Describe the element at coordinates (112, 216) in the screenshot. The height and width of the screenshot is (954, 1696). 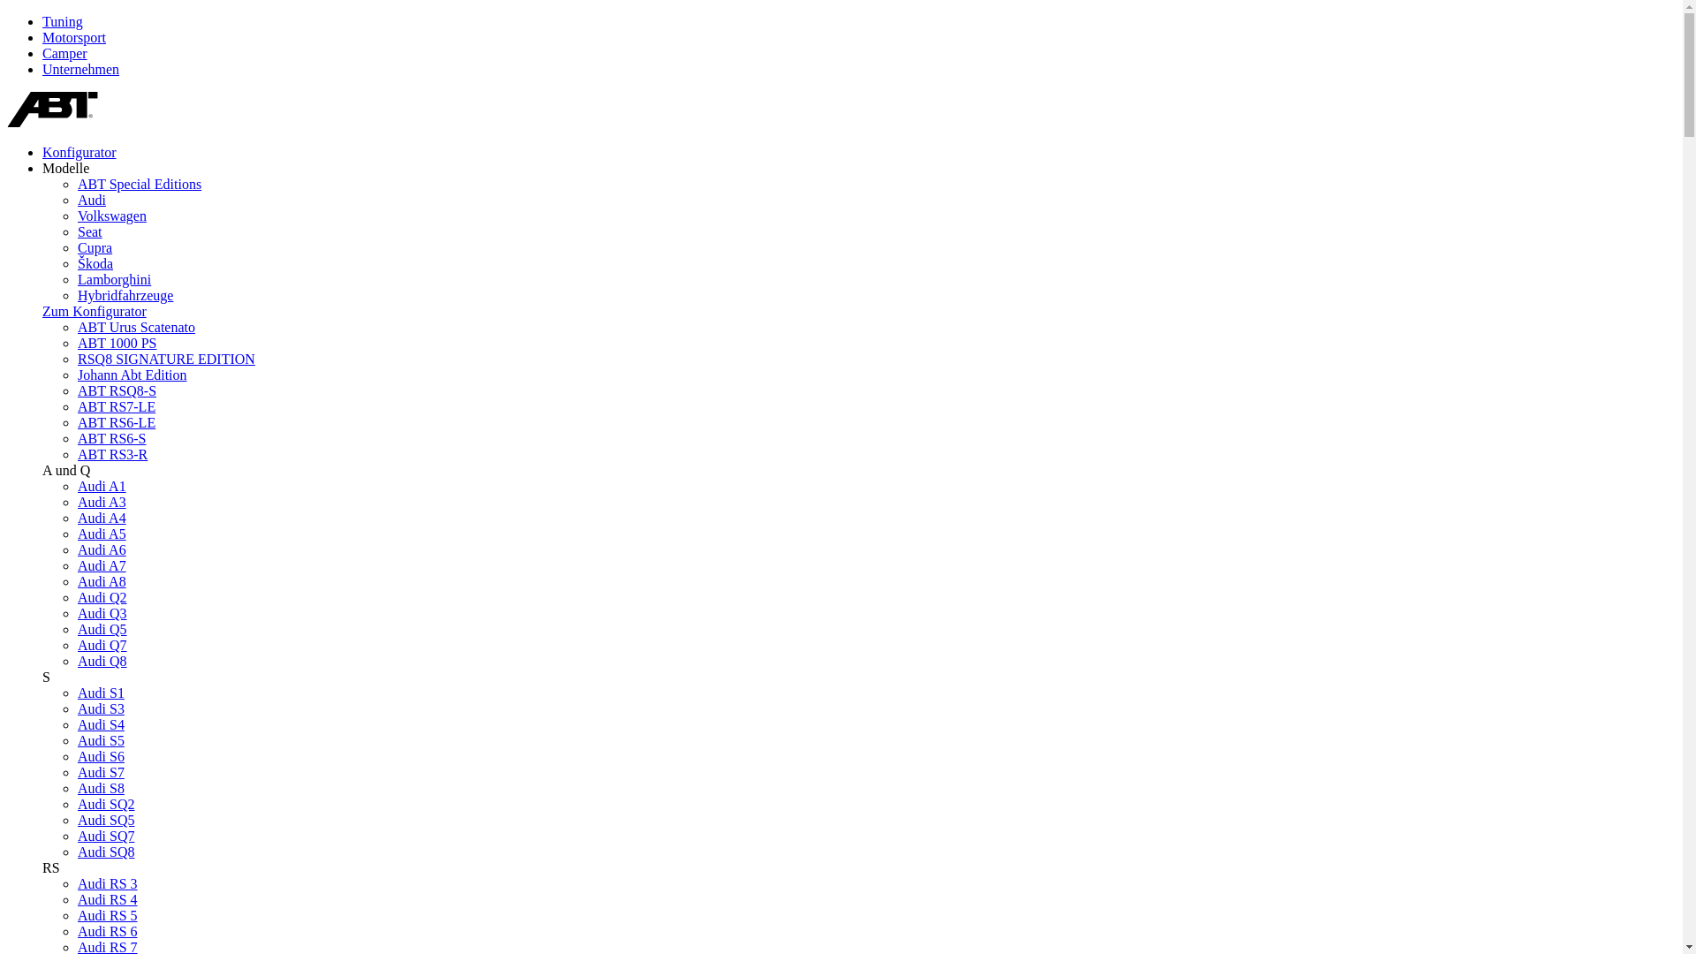
I see `Volkswagen` at that location.